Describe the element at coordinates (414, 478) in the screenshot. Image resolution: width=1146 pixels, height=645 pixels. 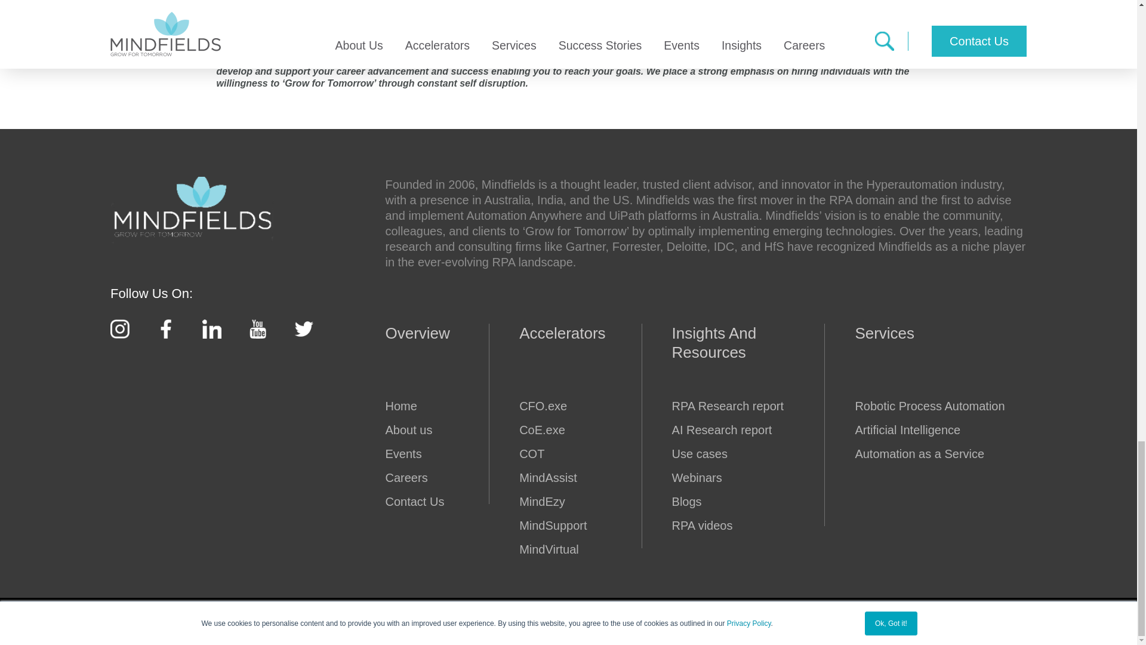
I see `Career` at that location.